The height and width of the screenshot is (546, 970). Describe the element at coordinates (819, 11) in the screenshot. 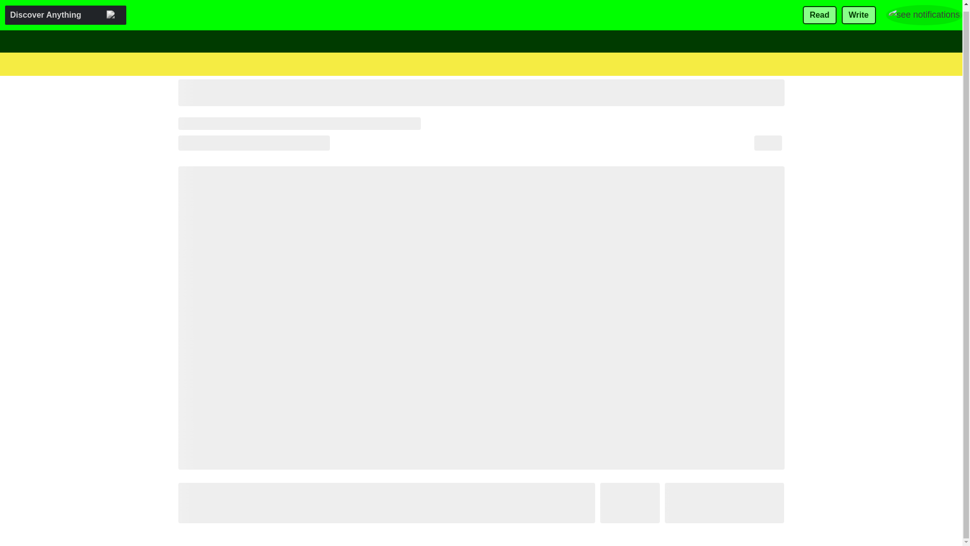

I see `Read` at that location.